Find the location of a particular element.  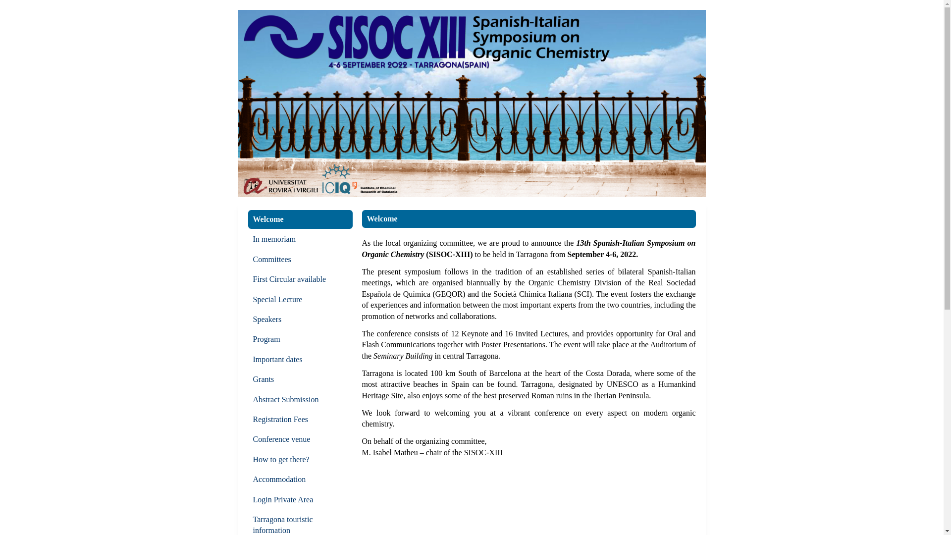

Welcome is located at coordinates (300, 219).